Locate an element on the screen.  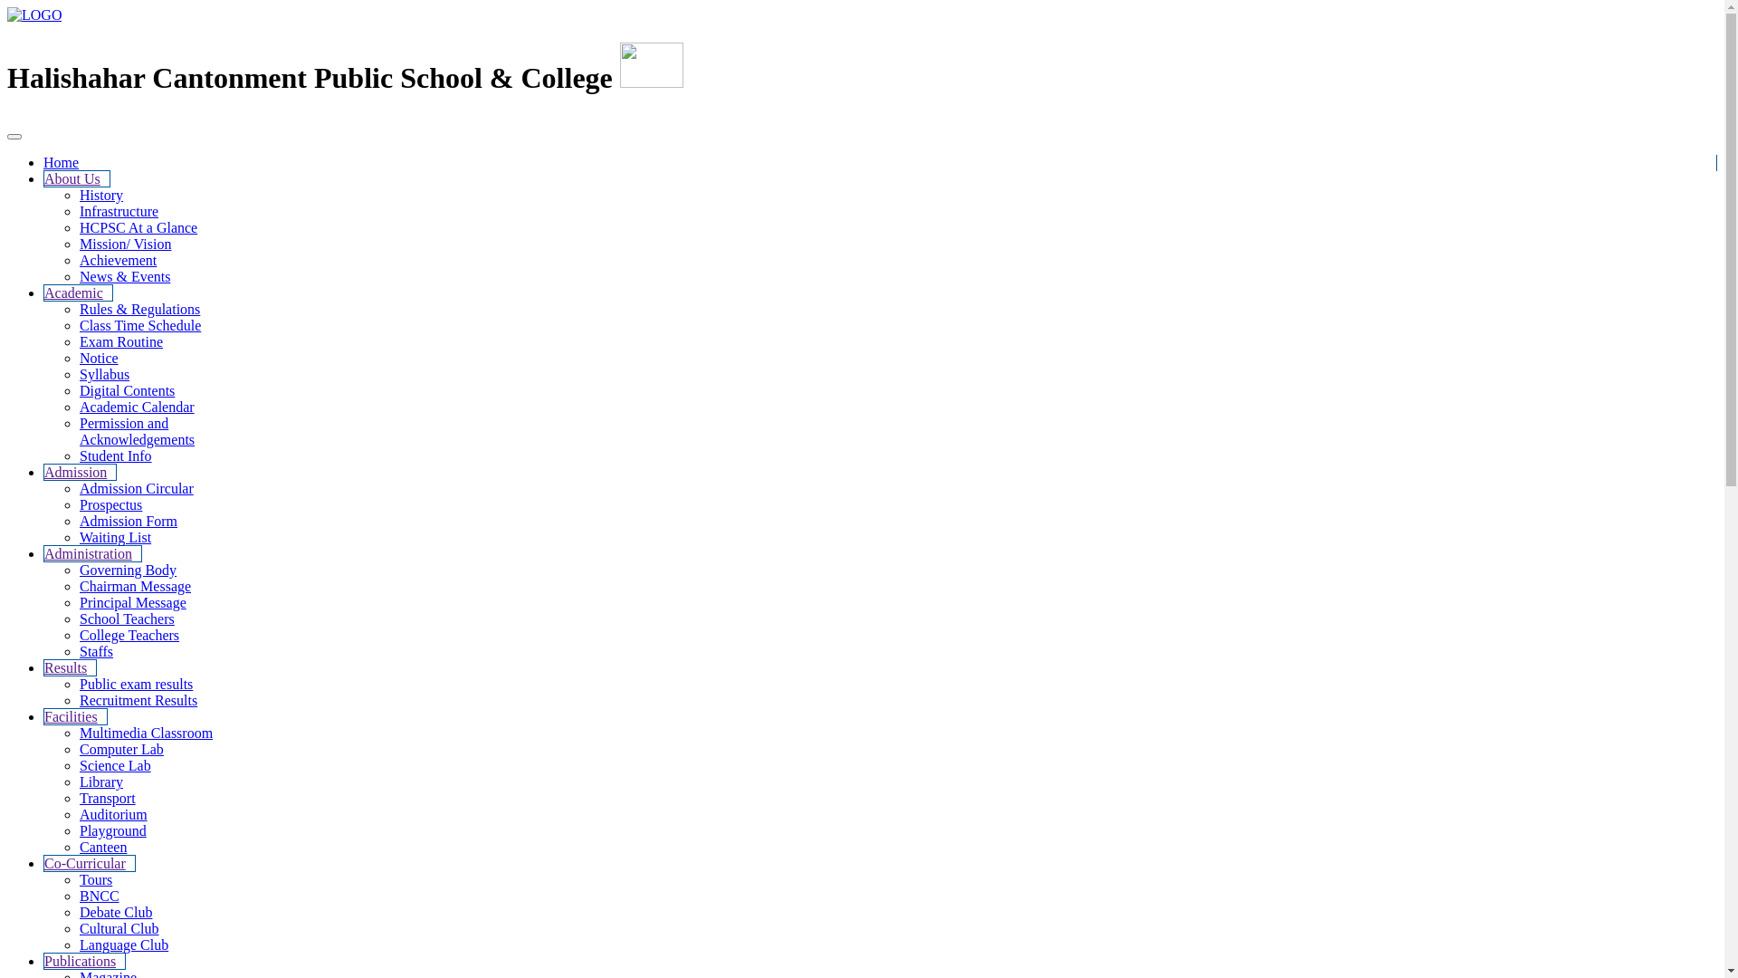
Computer Lab is located at coordinates (121, 750).